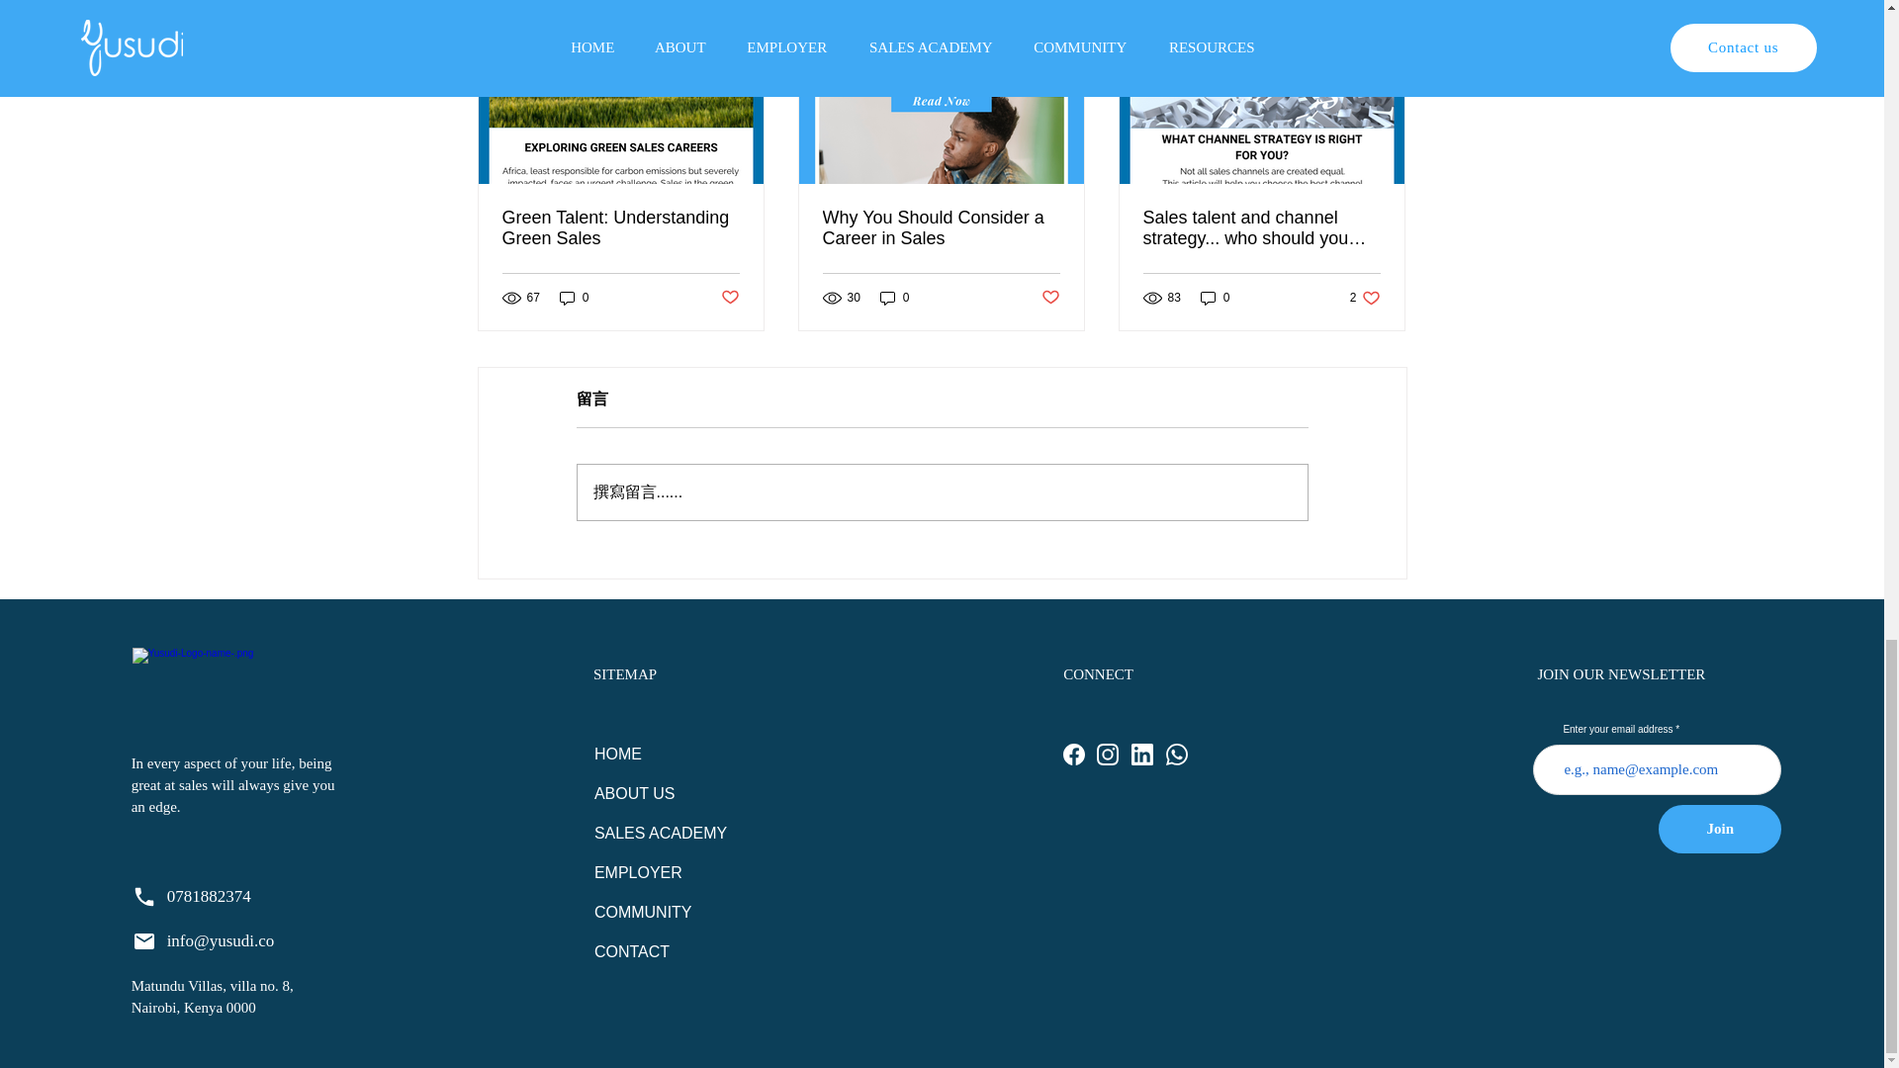 Image resolution: width=1899 pixels, height=1068 pixels. I want to click on See All, so click(1365, 297).